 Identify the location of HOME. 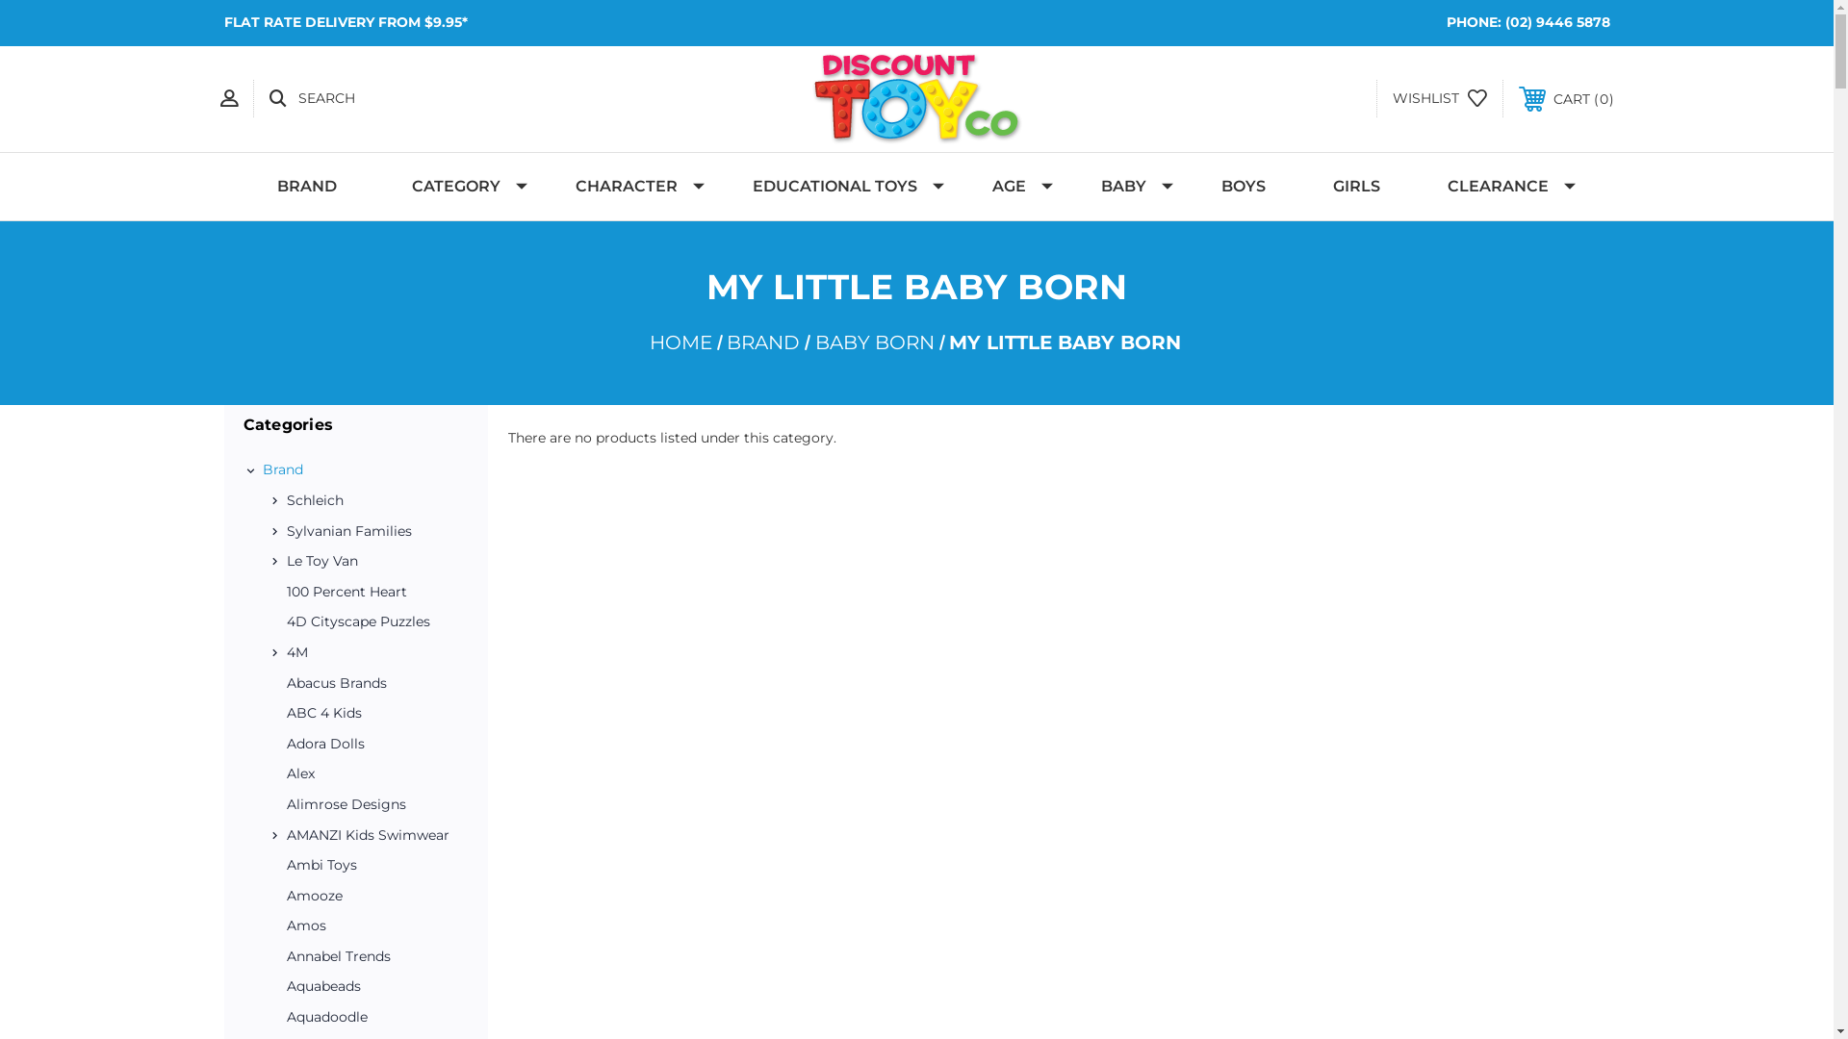
(680, 342).